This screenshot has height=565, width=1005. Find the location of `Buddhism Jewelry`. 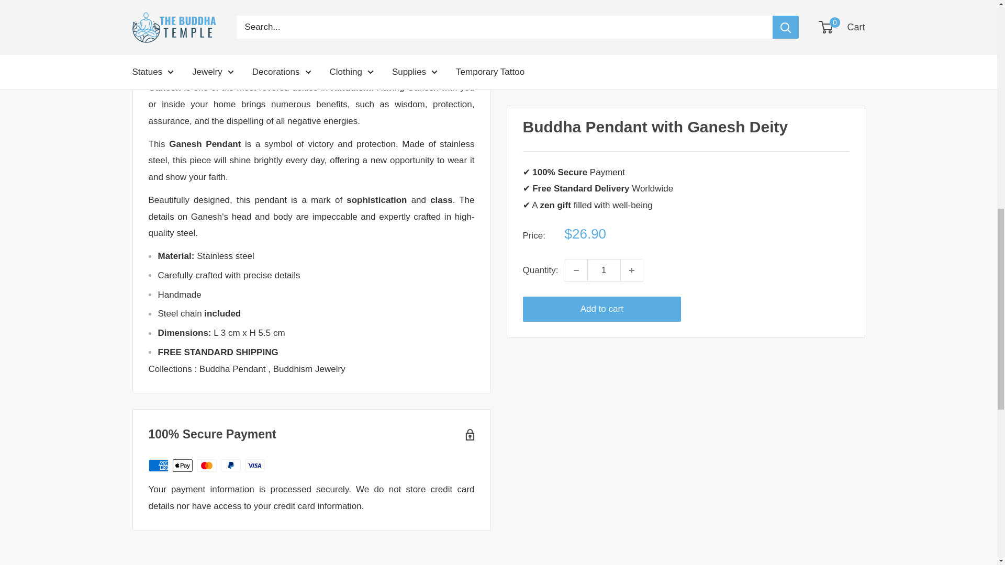

Buddhism Jewelry is located at coordinates (309, 368).